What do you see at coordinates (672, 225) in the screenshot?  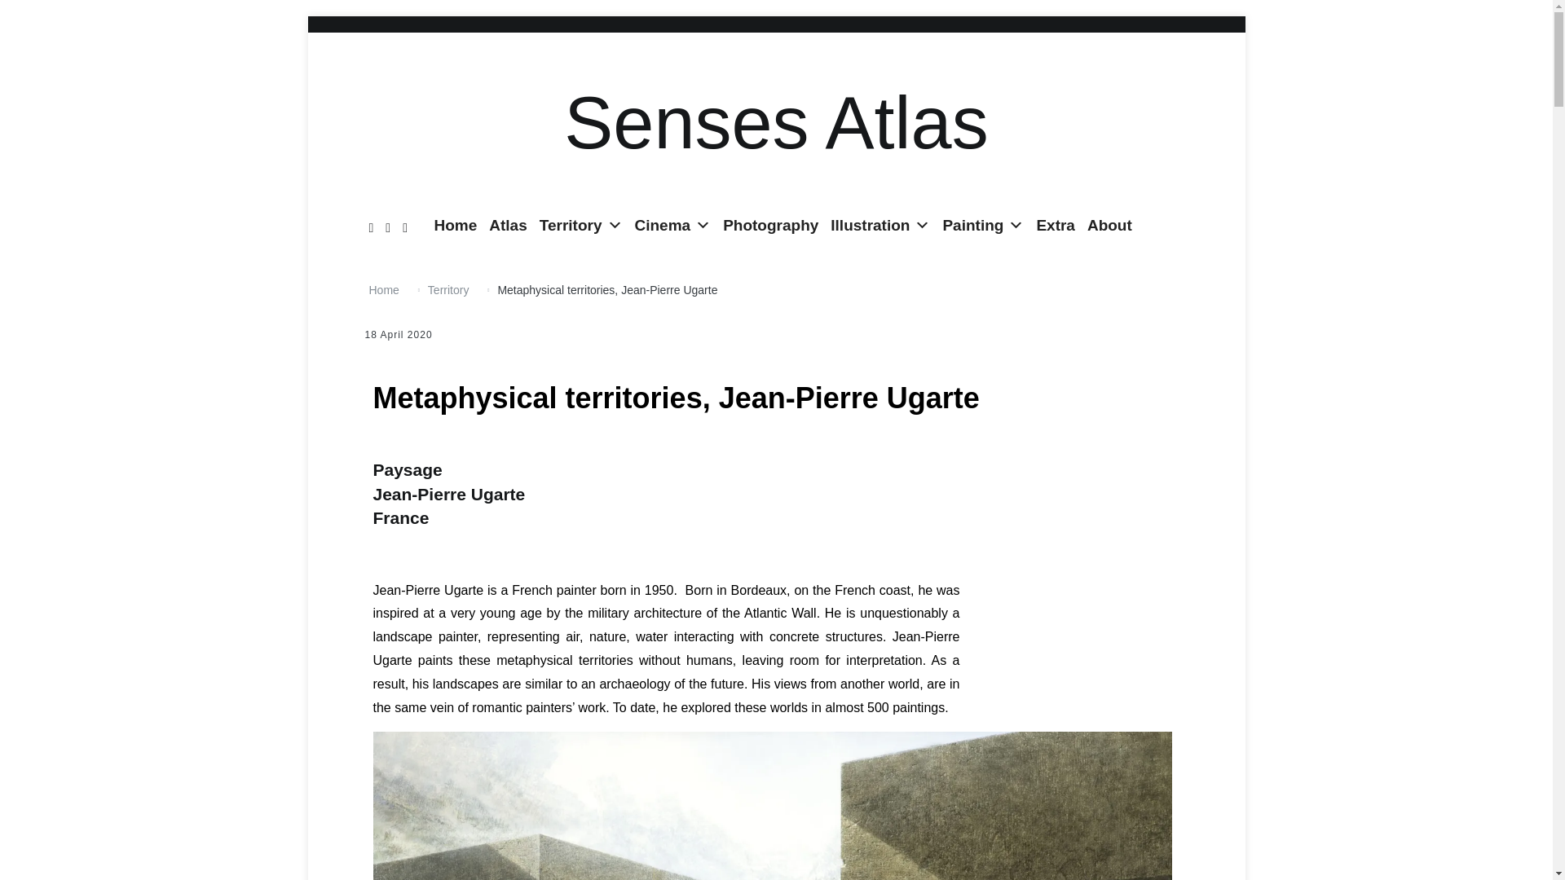 I see `Cinema` at bounding box center [672, 225].